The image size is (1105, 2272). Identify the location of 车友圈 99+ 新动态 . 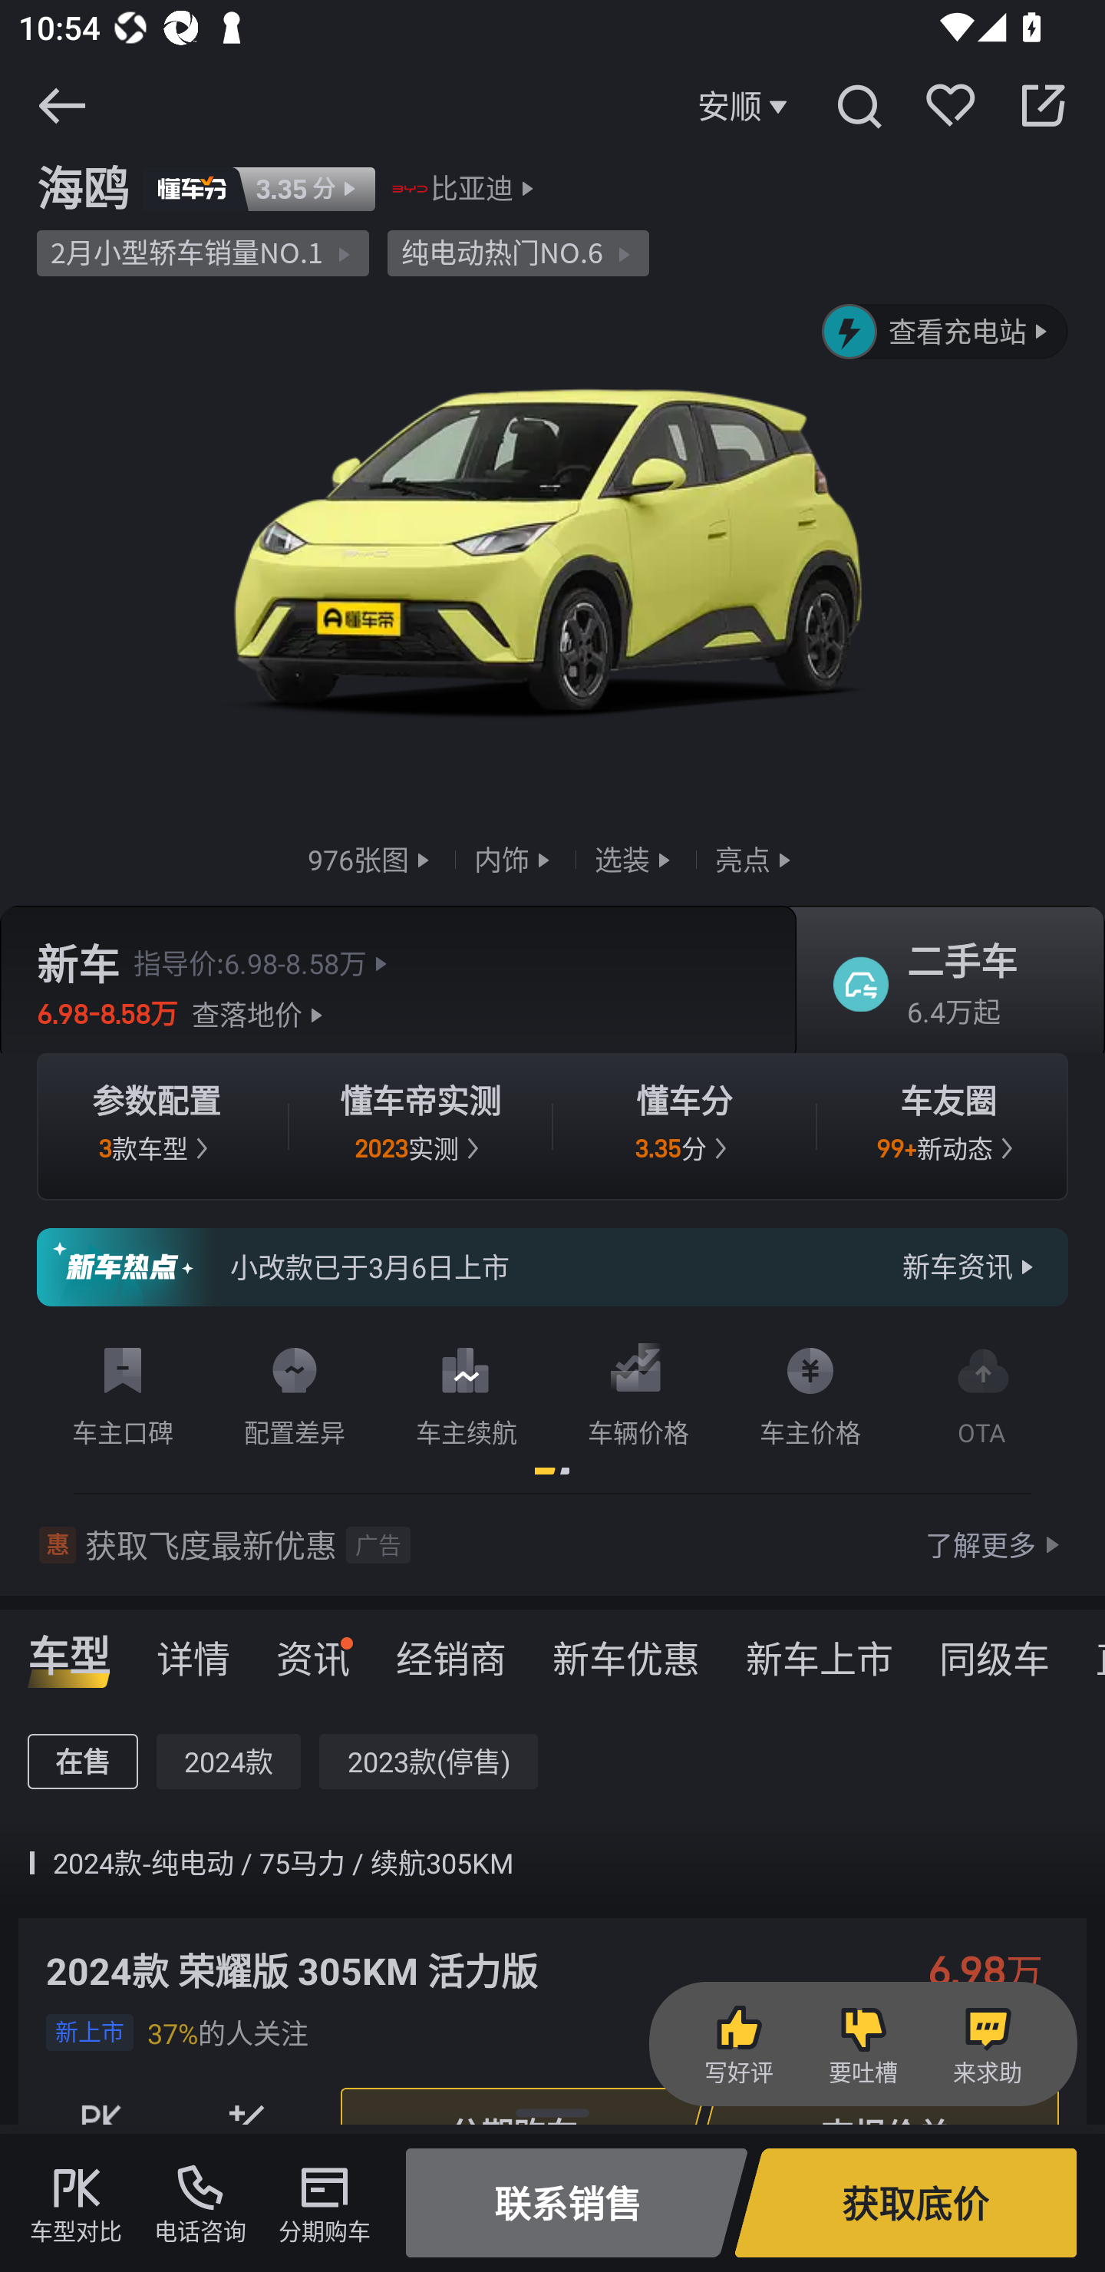
(948, 1127).